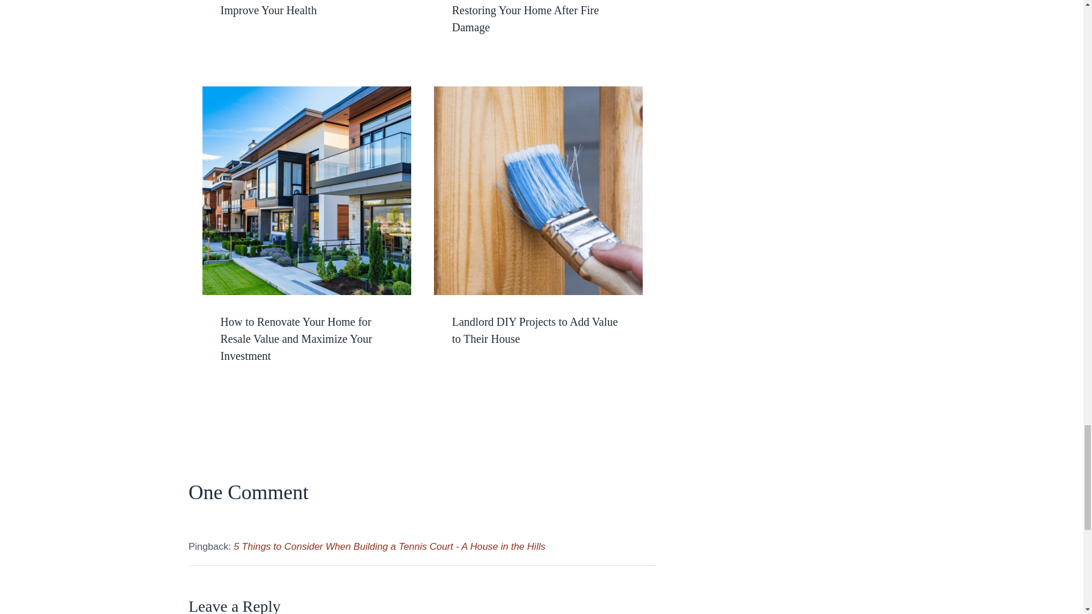  Describe the element at coordinates (296, 8) in the screenshot. I see `8 Home Improvements That Will Improve Your Health` at that location.